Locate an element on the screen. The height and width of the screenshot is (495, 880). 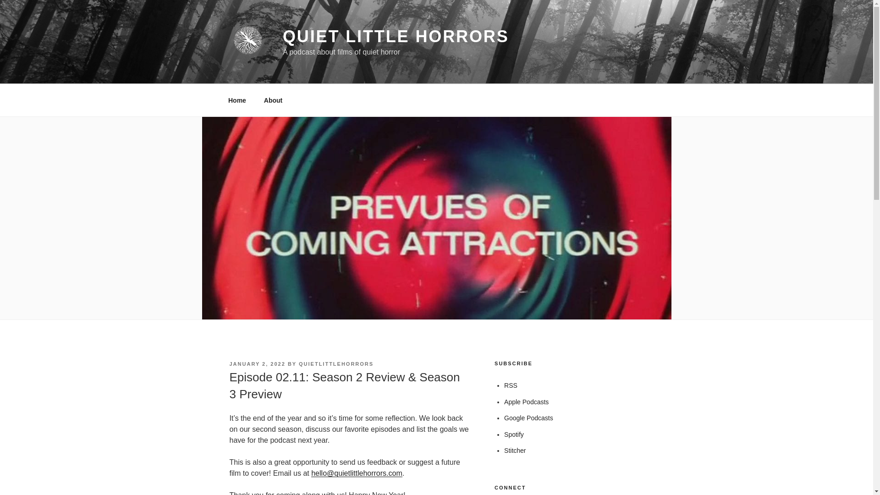
JANUARY 2, 2022 is located at coordinates (257, 364).